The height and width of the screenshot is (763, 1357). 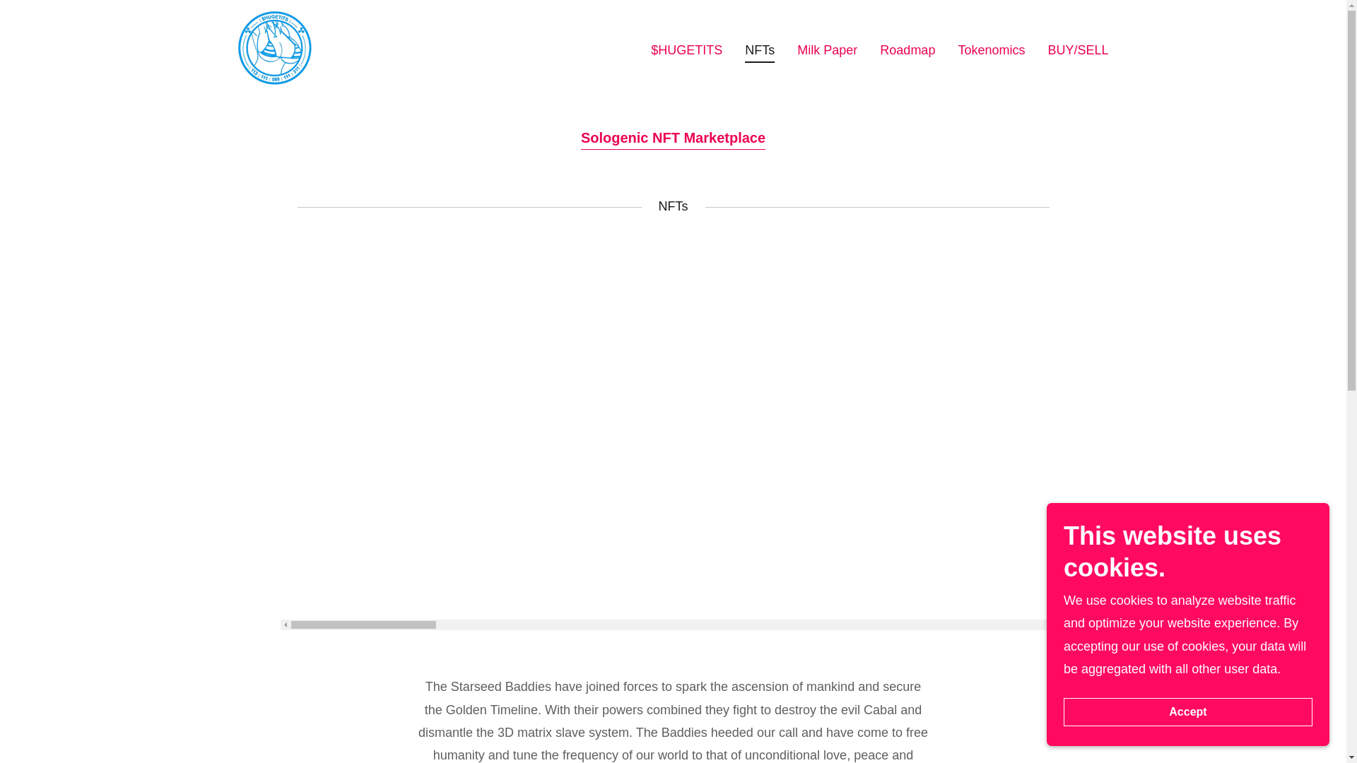 I want to click on Milk Paper, so click(x=827, y=48).